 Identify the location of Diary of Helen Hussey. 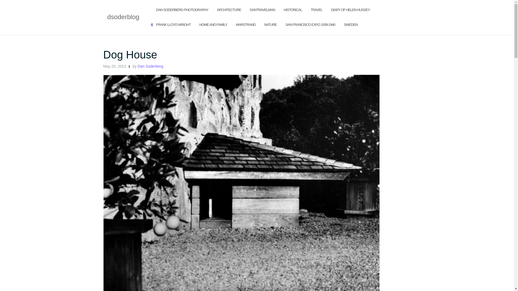
(350, 10).